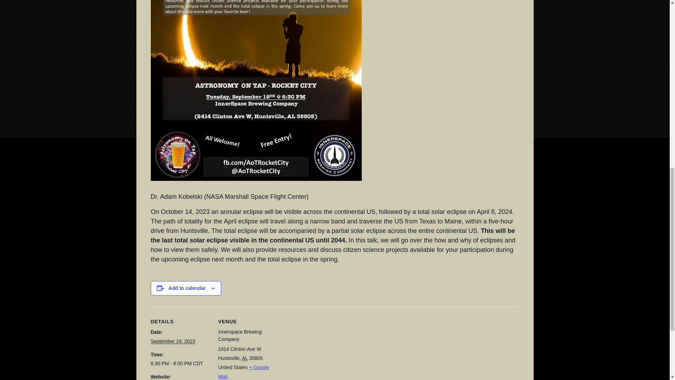 The width and height of the screenshot is (675, 380). I want to click on Click to view a Google Map, so click(243, 372).